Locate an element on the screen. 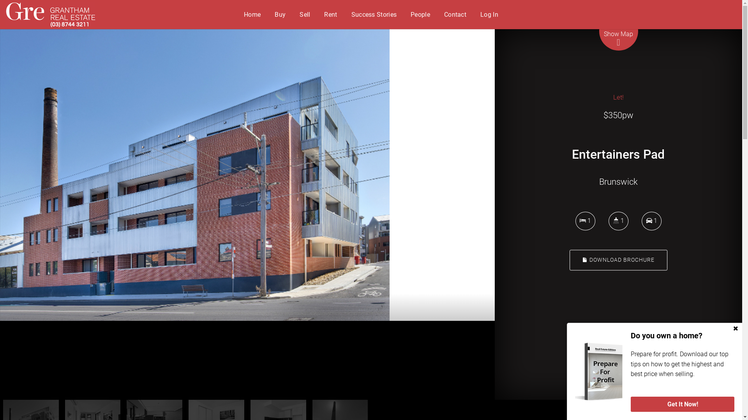 This screenshot has height=420, width=748. Log In is located at coordinates (489, 15).